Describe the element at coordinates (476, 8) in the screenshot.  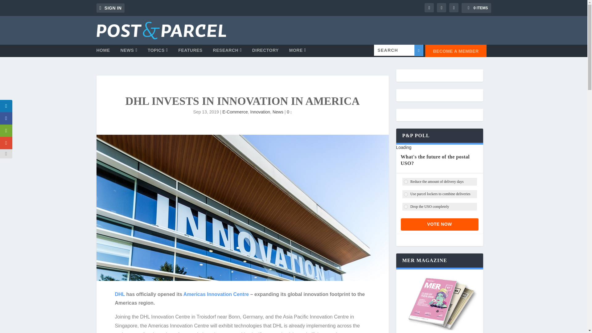
I see `0 Items in Cart` at that location.